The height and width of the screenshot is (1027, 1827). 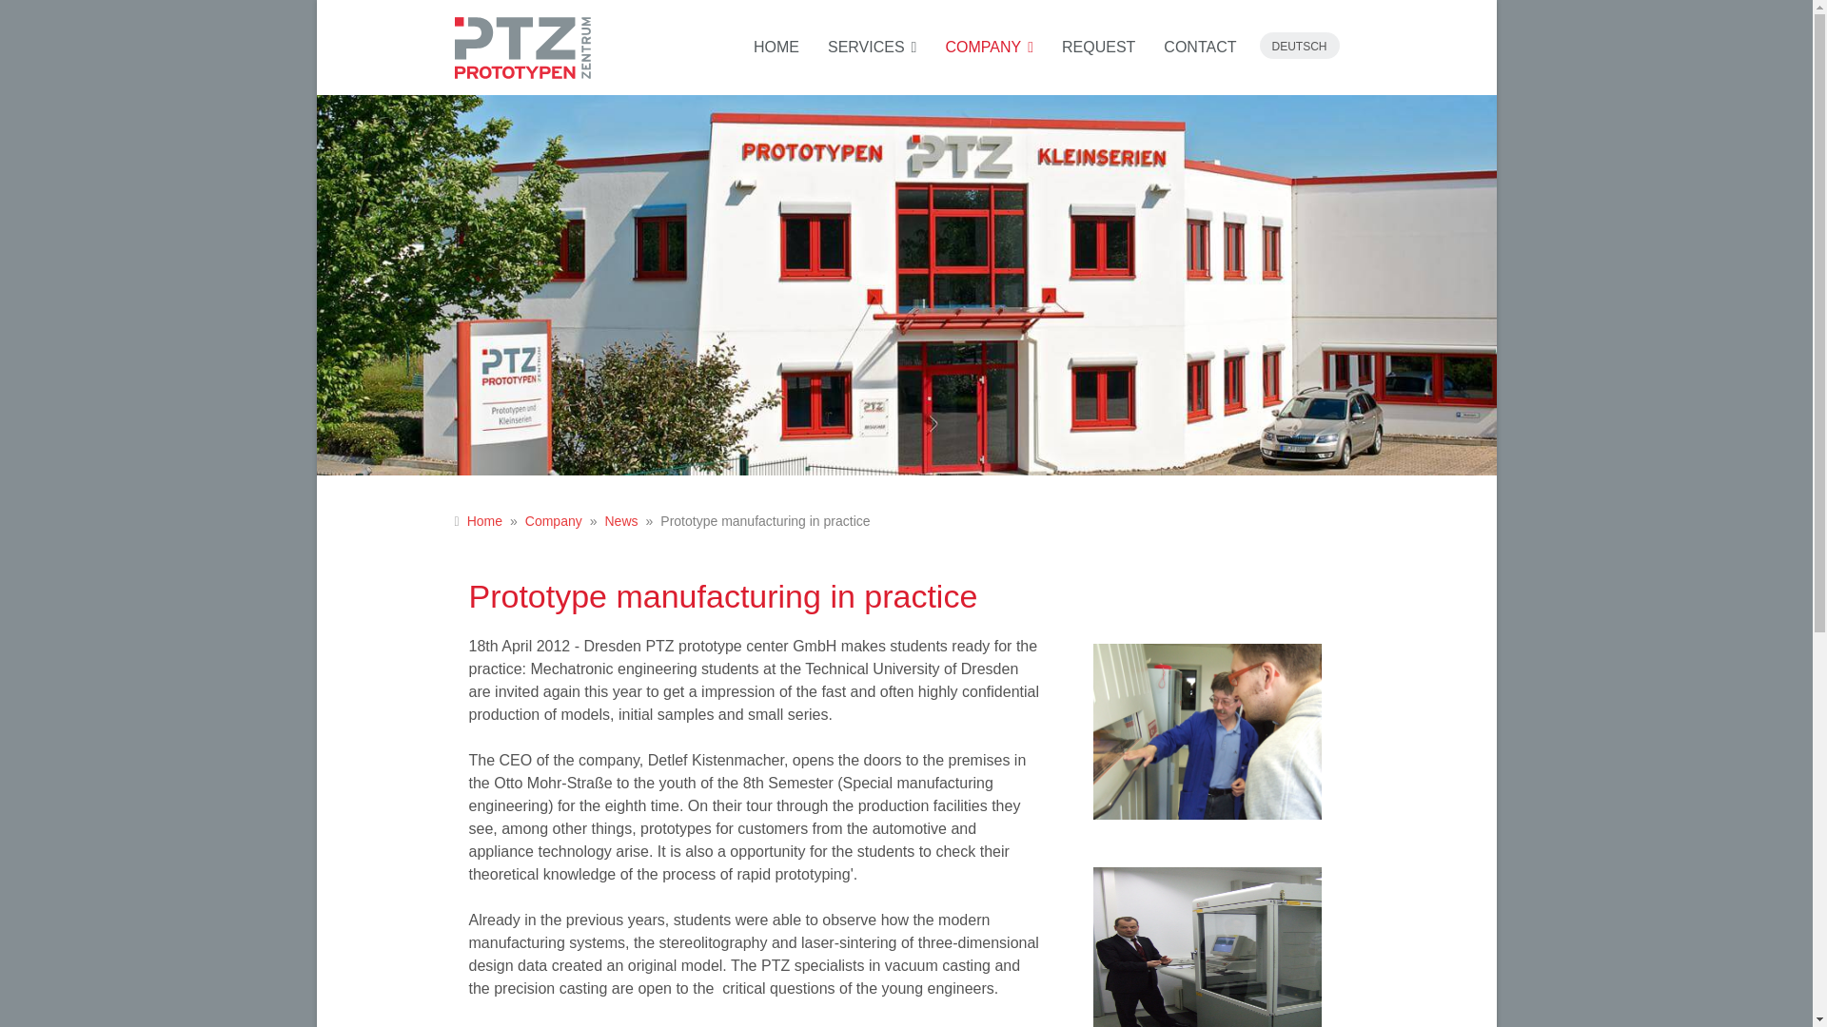 I want to click on CONTACT, so click(x=1192, y=48).